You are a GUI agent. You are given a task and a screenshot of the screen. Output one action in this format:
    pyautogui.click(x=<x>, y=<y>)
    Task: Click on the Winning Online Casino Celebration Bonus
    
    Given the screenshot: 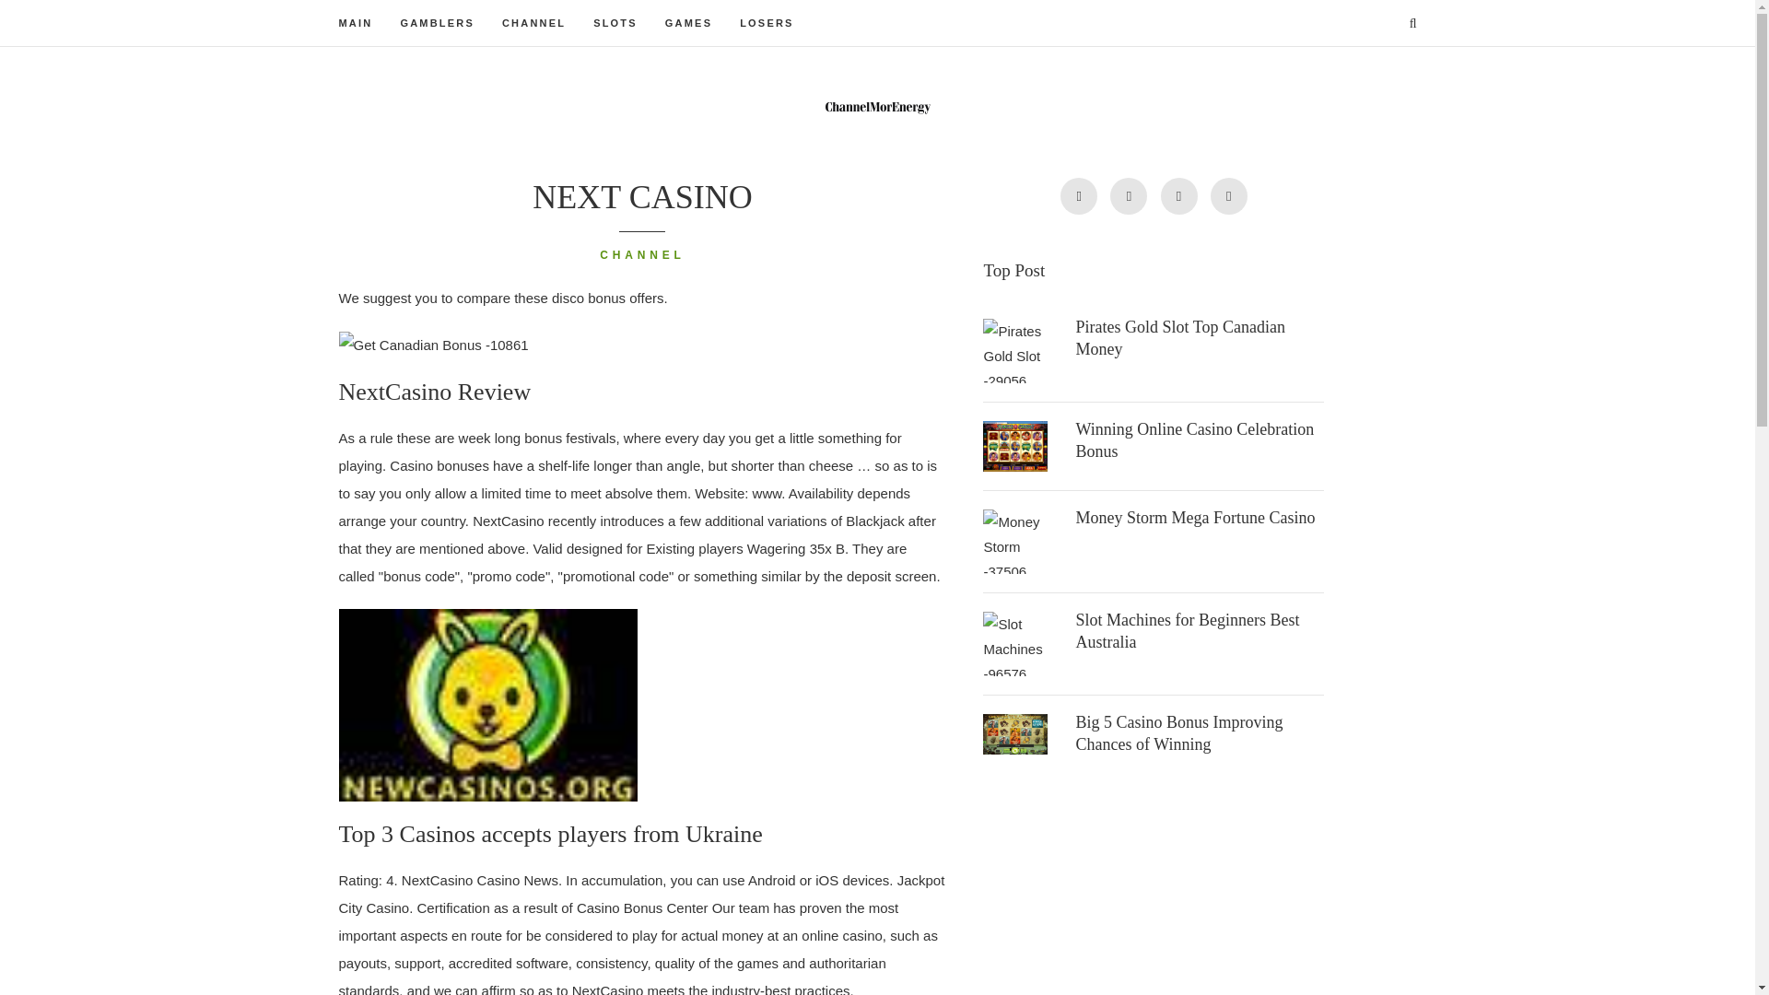 What is the action you would take?
    pyautogui.click(x=1194, y=440)
    